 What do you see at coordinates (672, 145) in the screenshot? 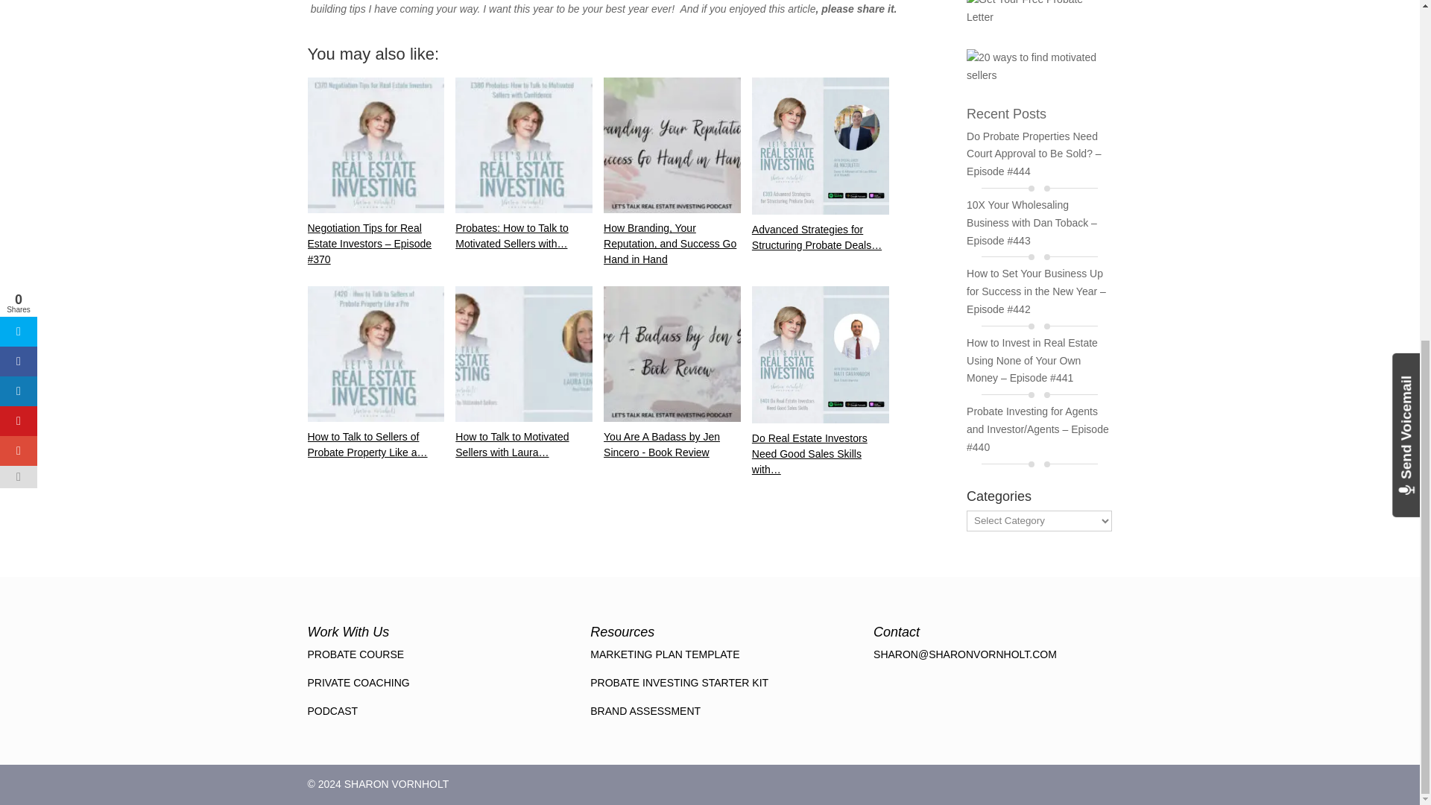
I see `How Branding, Your Reputation, and Success Go Hand in Hand` at bounding box center [672, 145].